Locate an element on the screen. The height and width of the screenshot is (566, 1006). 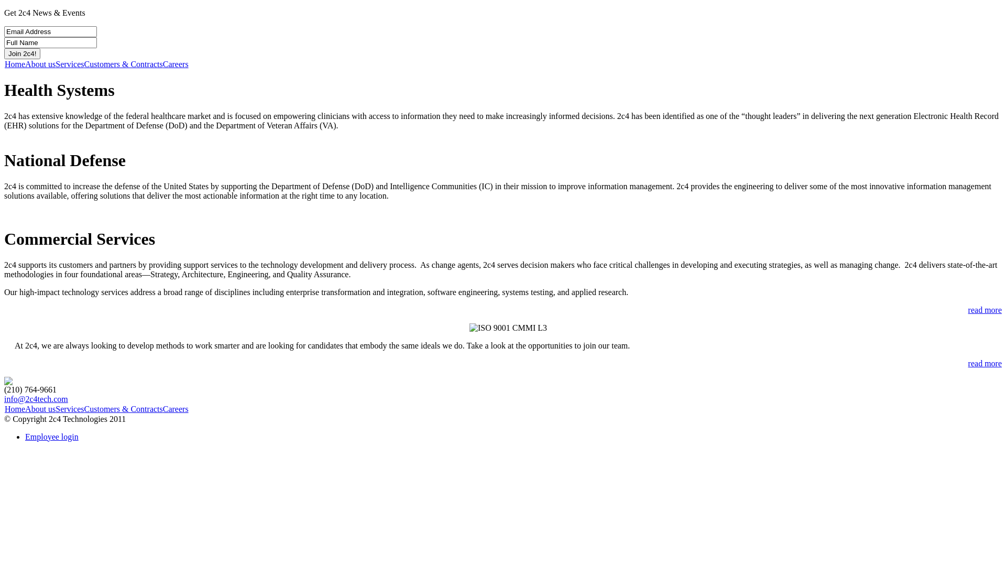
info@2c4tech.com is located at coordinates (36, 399).